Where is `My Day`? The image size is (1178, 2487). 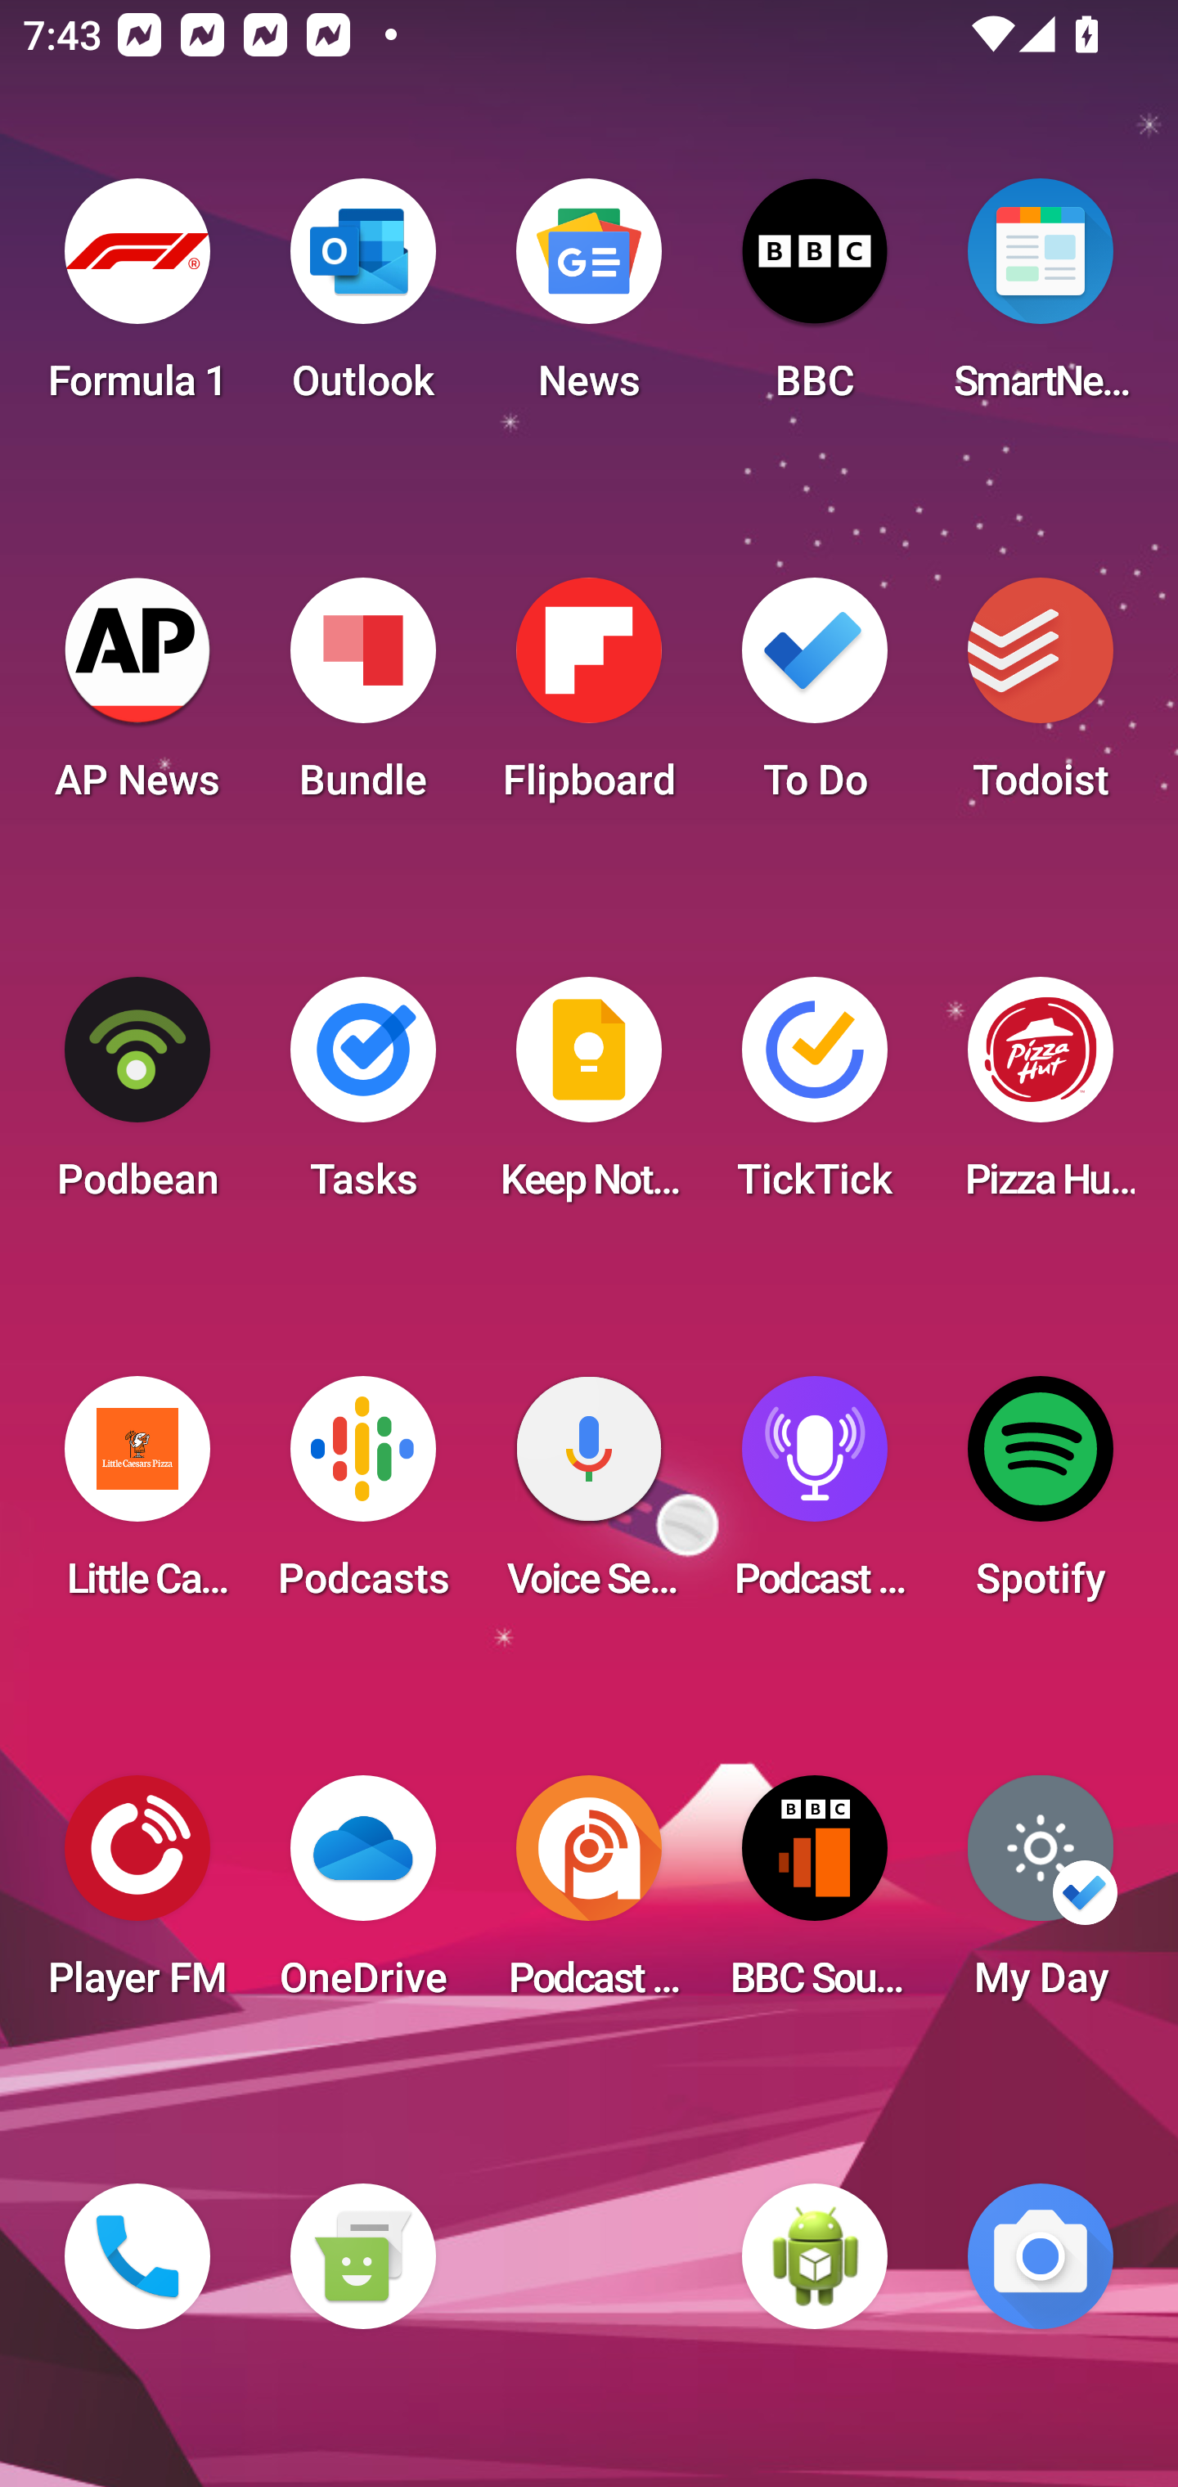
My Day is located at coordinates (1041, 1896).